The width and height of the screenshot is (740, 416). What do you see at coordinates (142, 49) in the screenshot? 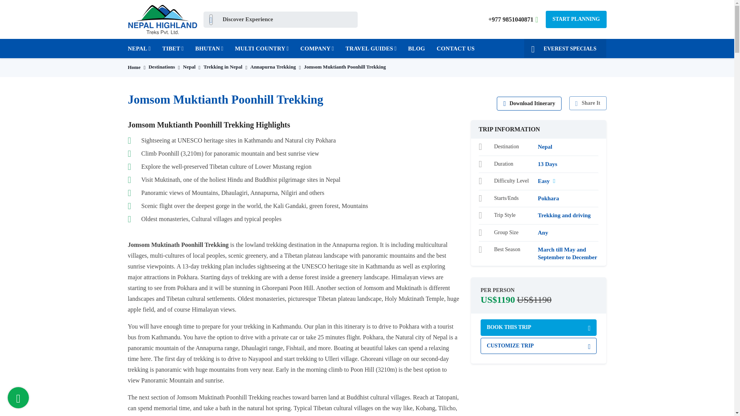
I see `NEPAL` at bounding box center [142, 49].